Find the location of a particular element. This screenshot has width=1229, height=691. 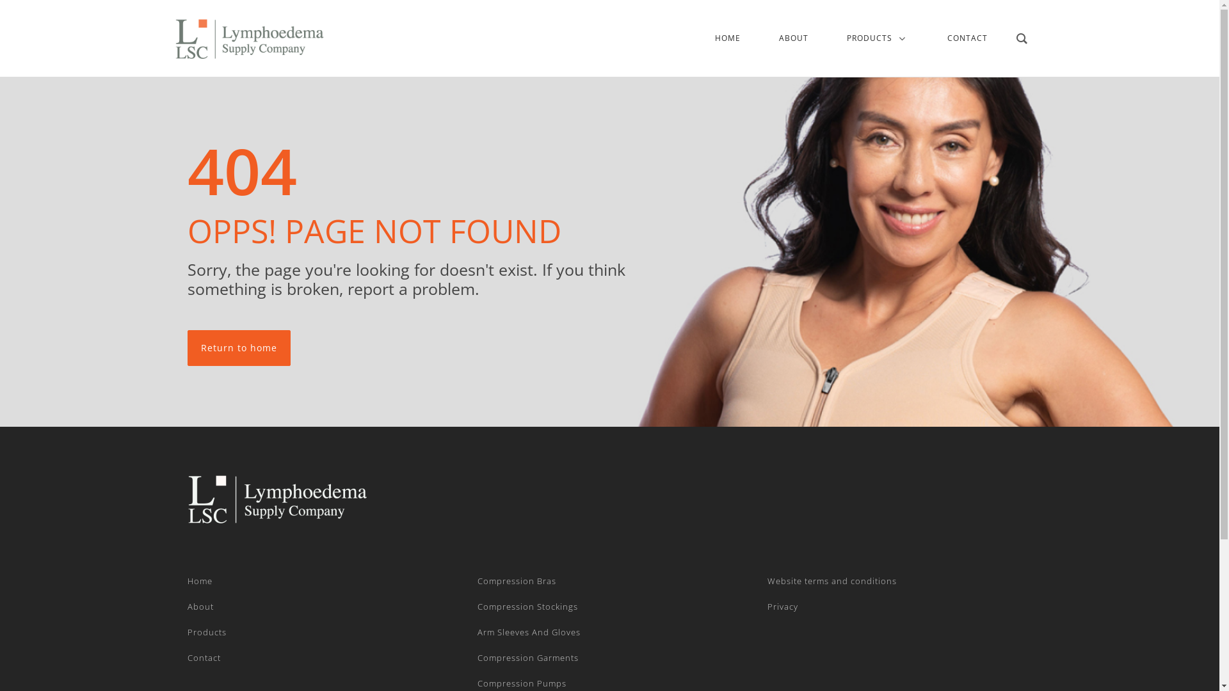

Home is located at coordinates (200, 581).